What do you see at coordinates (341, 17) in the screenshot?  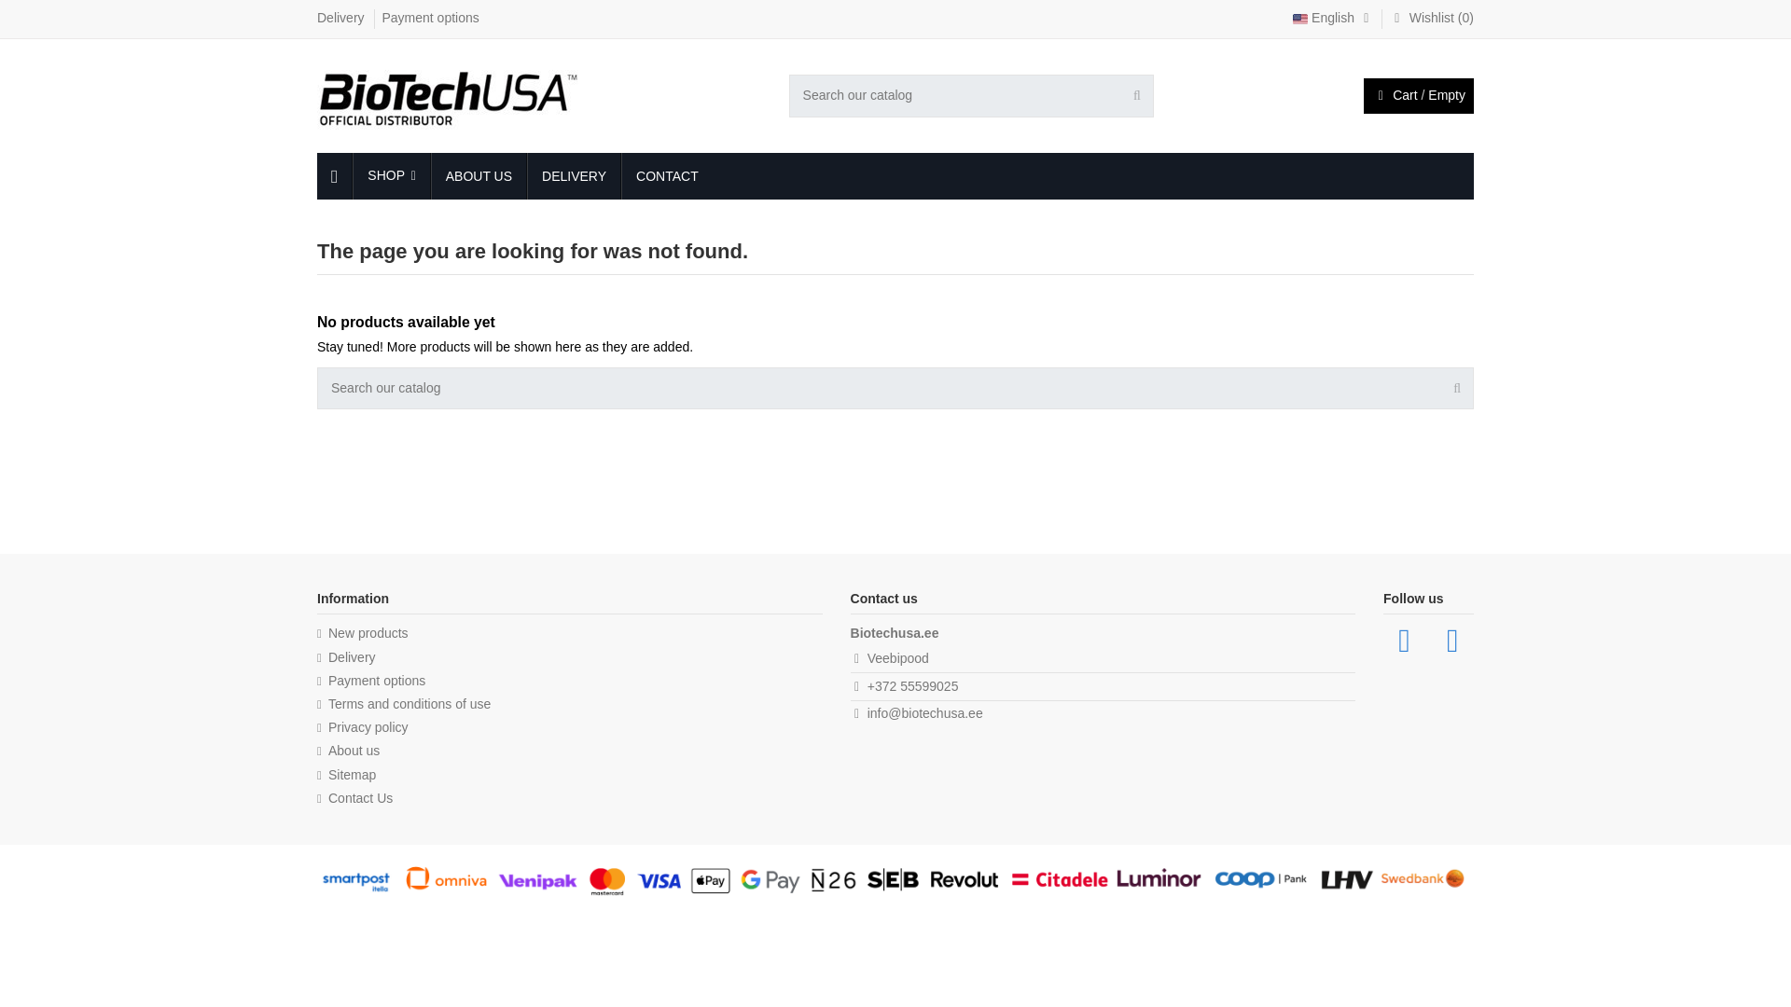 I see `Delivery` at bounding box center [341, 17].